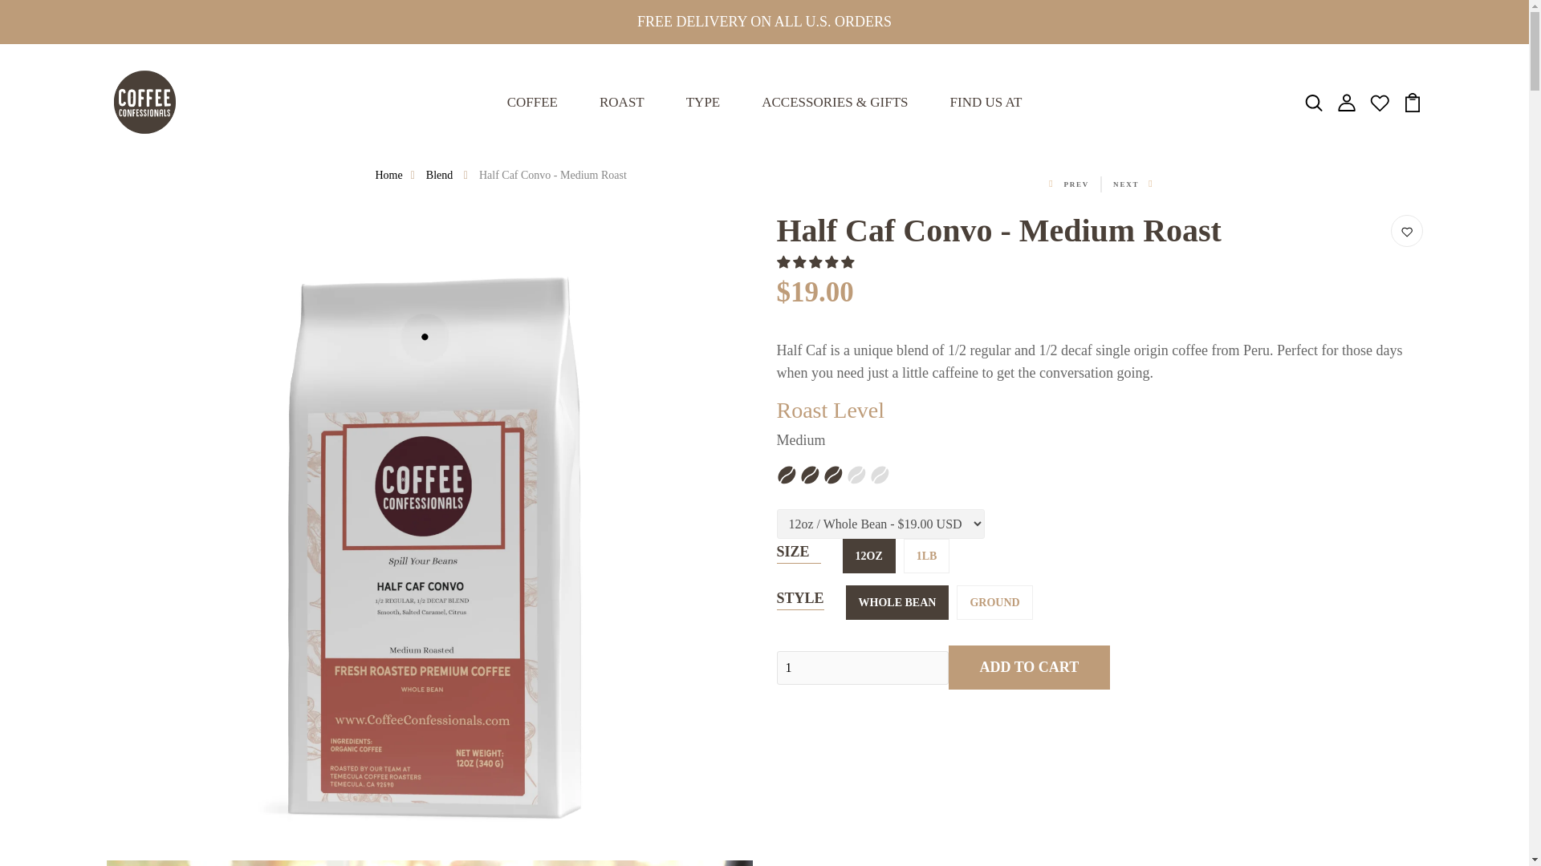  Describe the element at coordinates (862, 668) in the screenshot. I see `1` at that location.